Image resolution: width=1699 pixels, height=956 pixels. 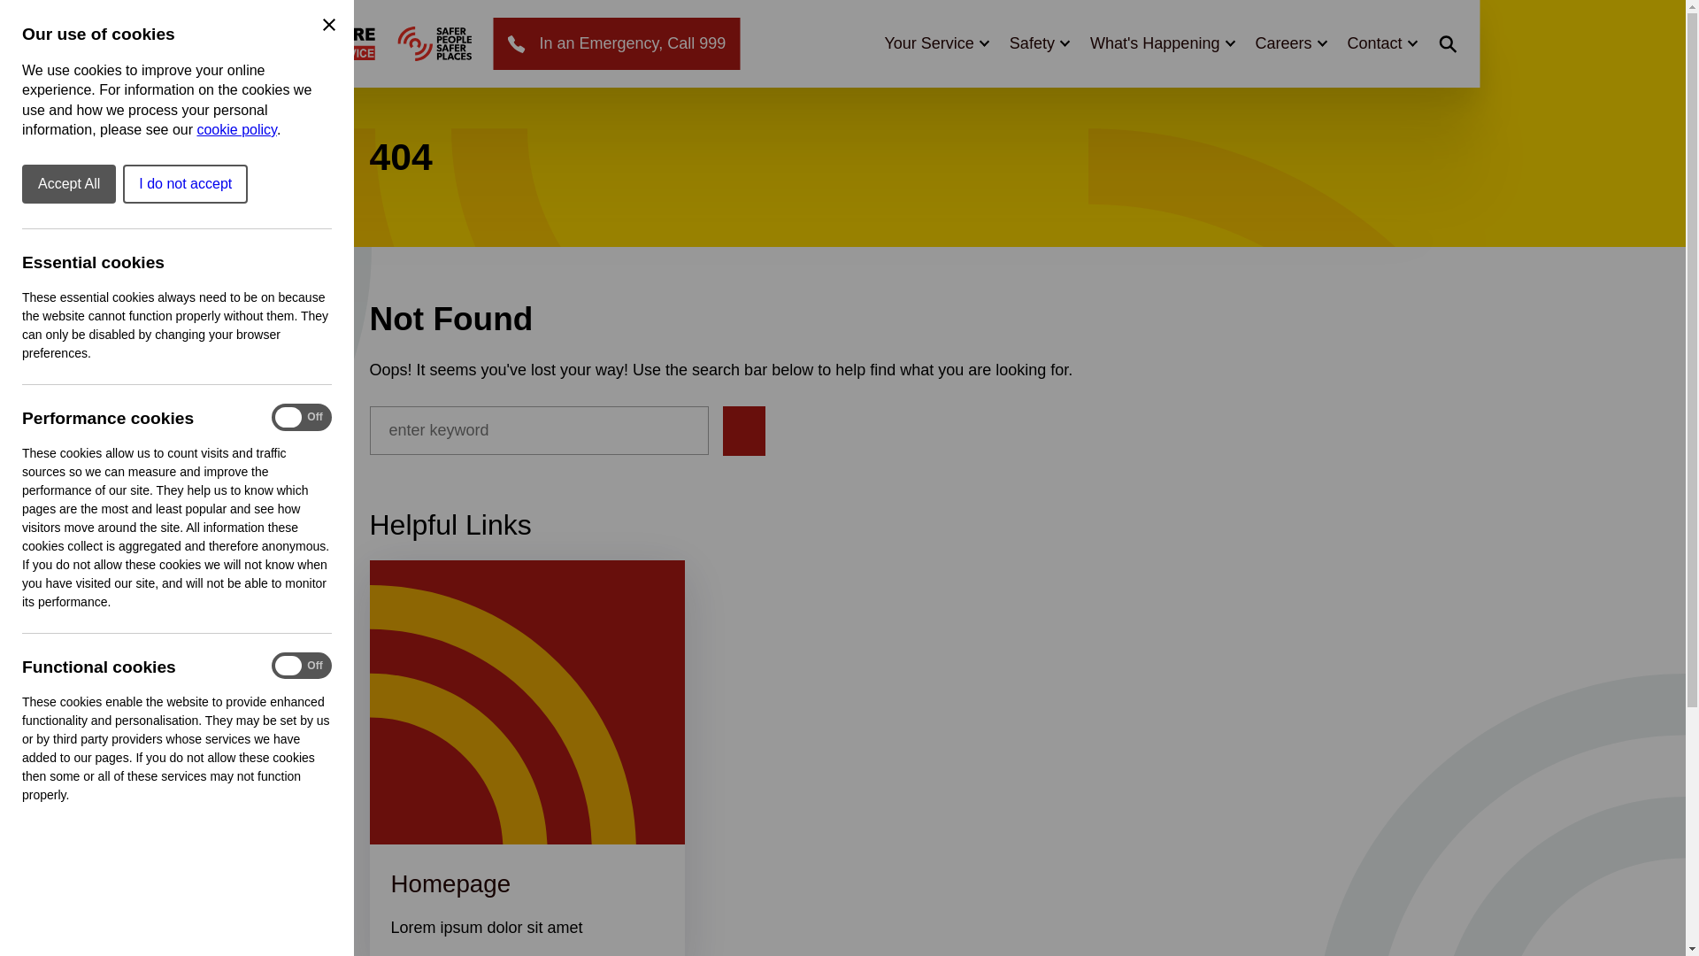 What do you see at coordinates (235, 129) in the screenshot?
I see `cookie policy` at bounding box center [235, 129].